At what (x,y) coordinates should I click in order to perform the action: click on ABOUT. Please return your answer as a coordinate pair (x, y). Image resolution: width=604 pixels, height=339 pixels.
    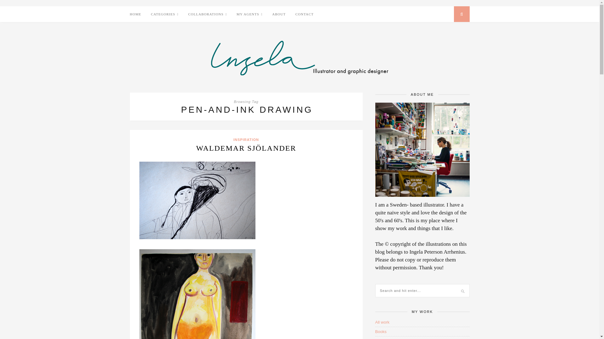
    Looking at the image, I should click on (279, 14).